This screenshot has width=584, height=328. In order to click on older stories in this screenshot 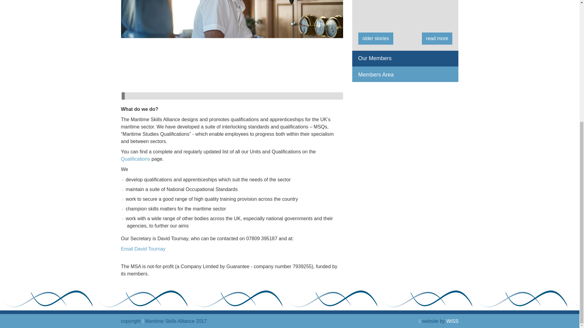, I will do `click(376, 38)`.